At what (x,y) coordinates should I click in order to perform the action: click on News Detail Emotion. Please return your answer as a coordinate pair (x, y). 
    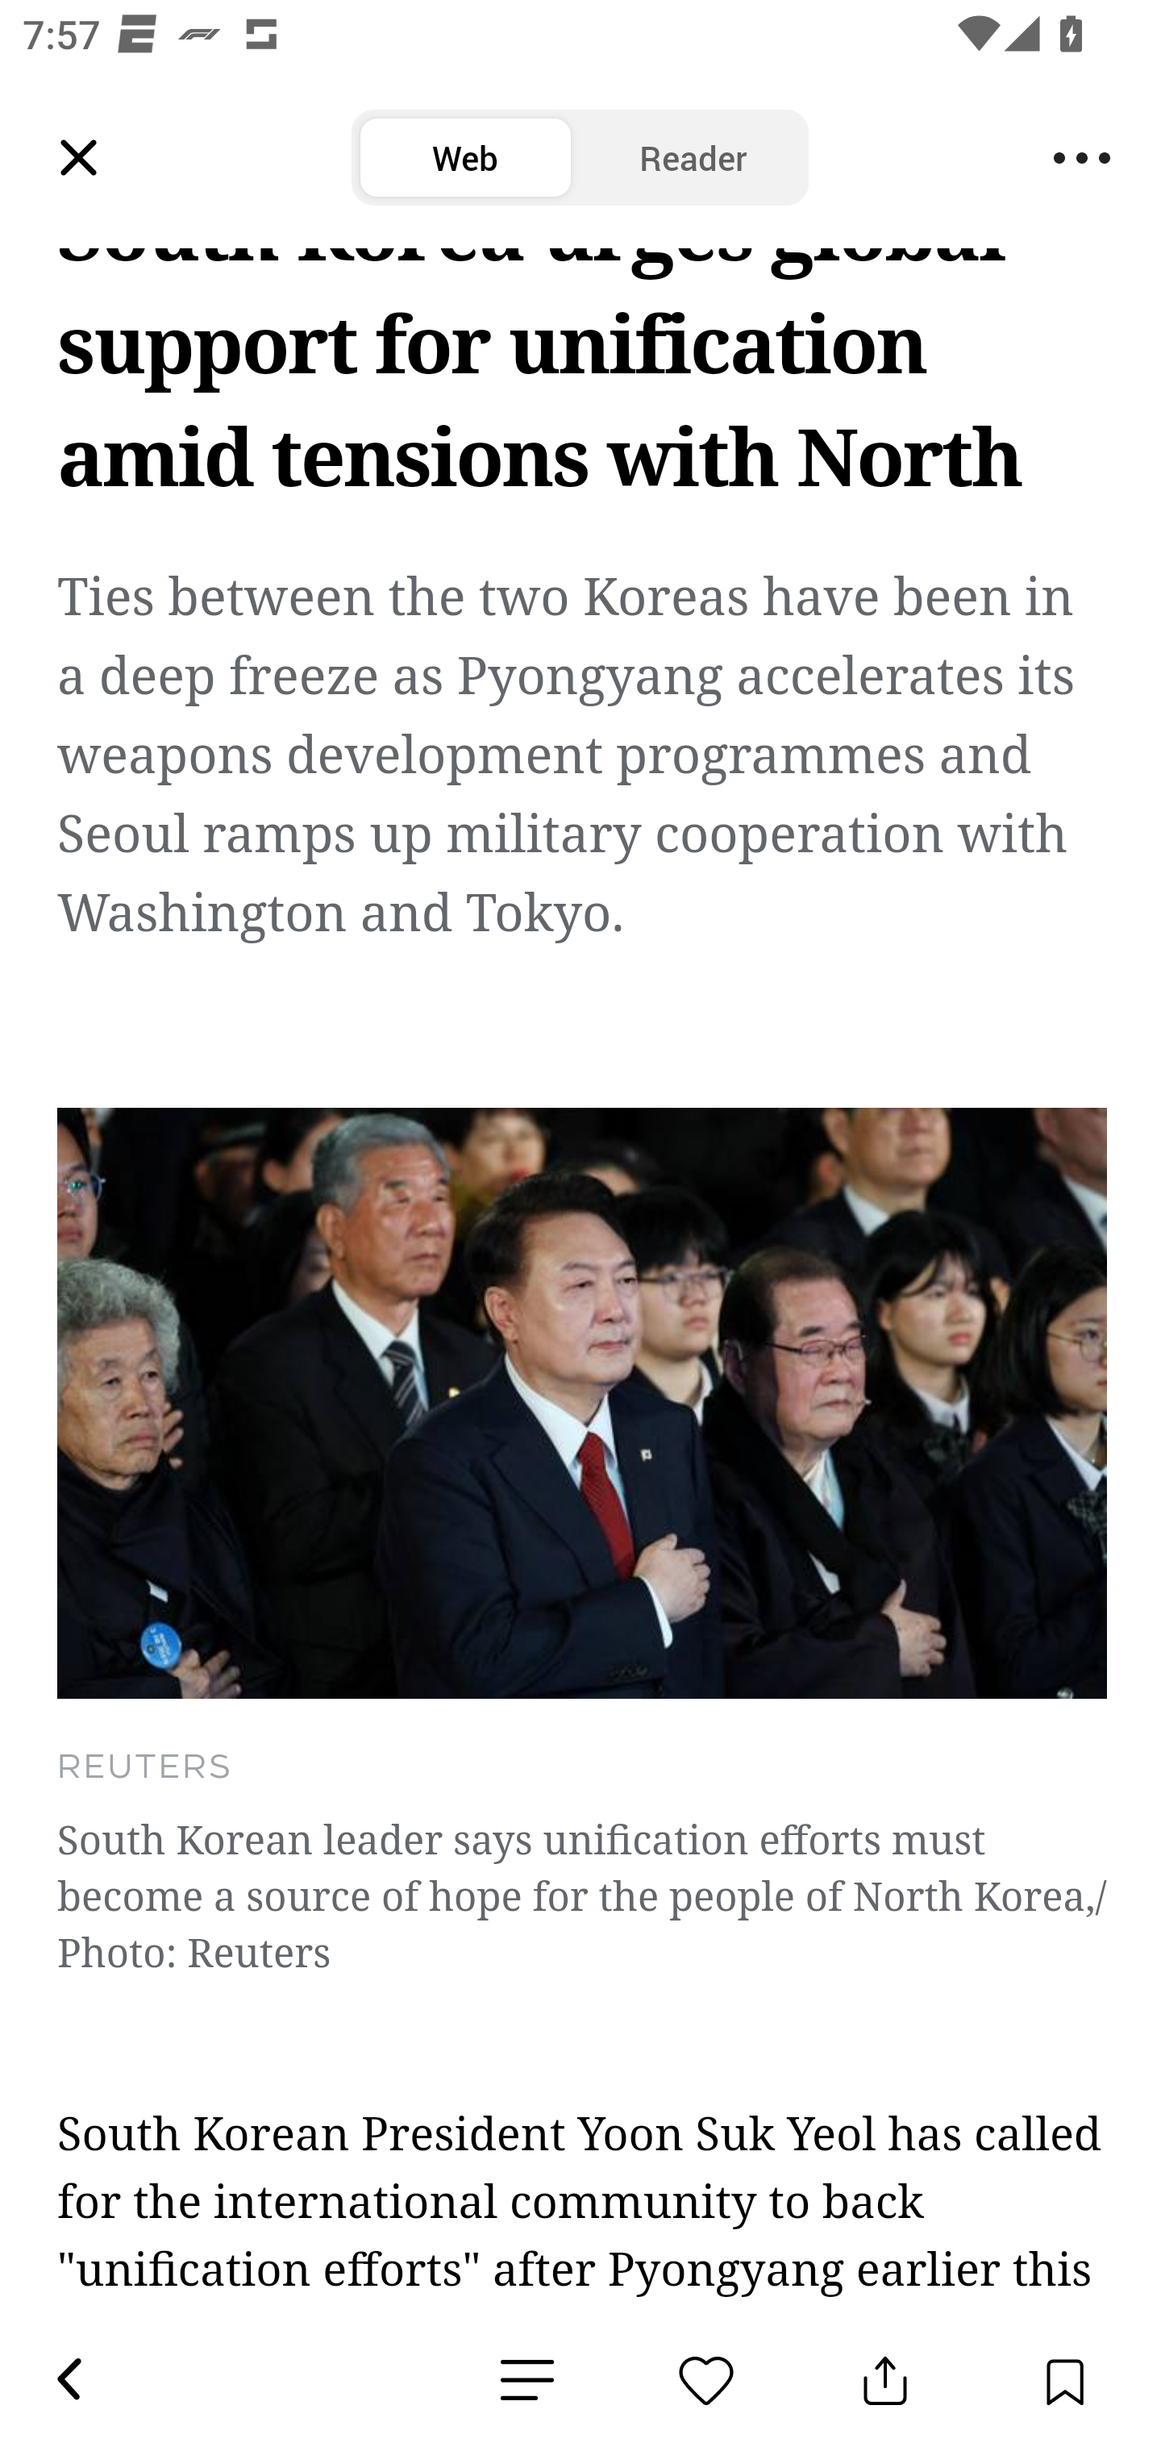
    Looking at the image, I should click on (706, 2380).